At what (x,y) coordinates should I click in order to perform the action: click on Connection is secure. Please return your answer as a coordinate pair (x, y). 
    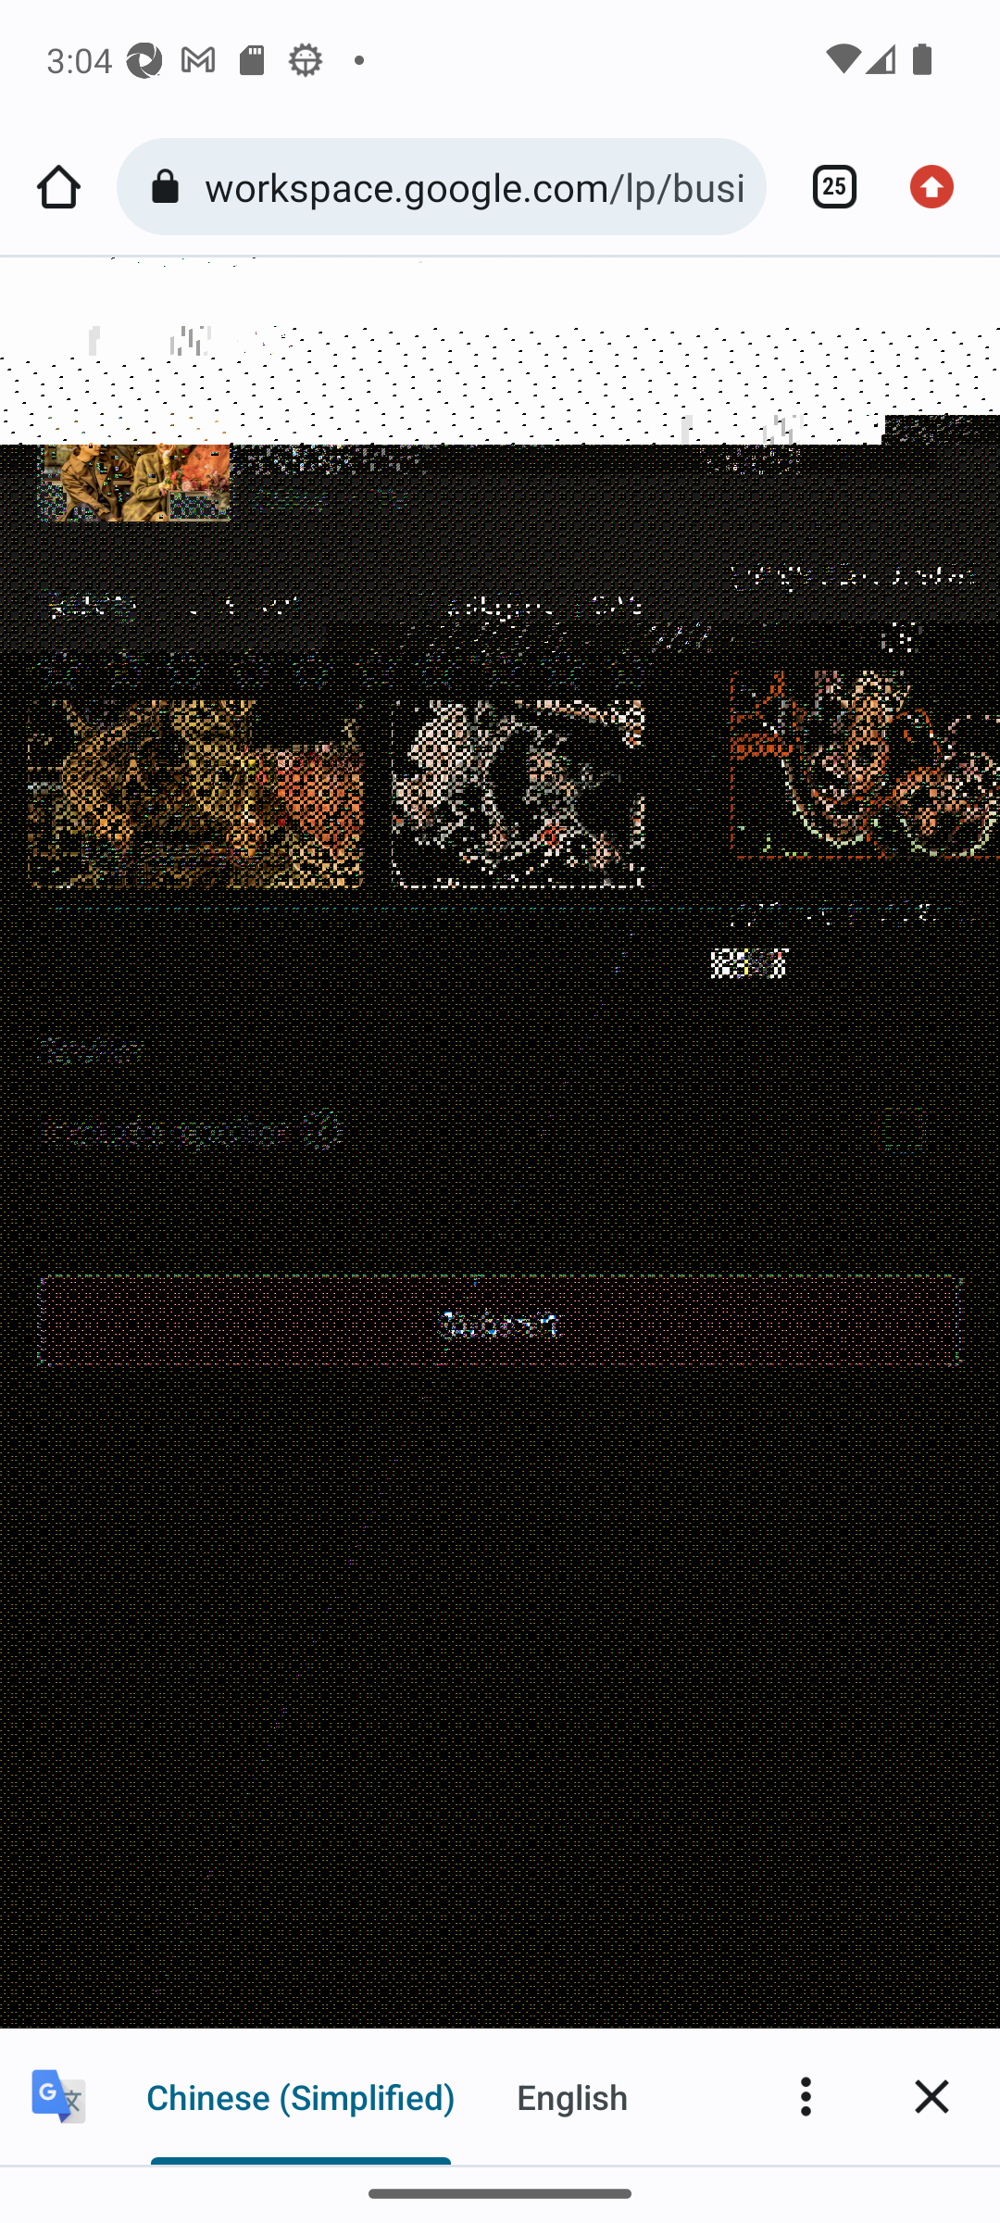
    Looking at the image, I should click on (170, 187).